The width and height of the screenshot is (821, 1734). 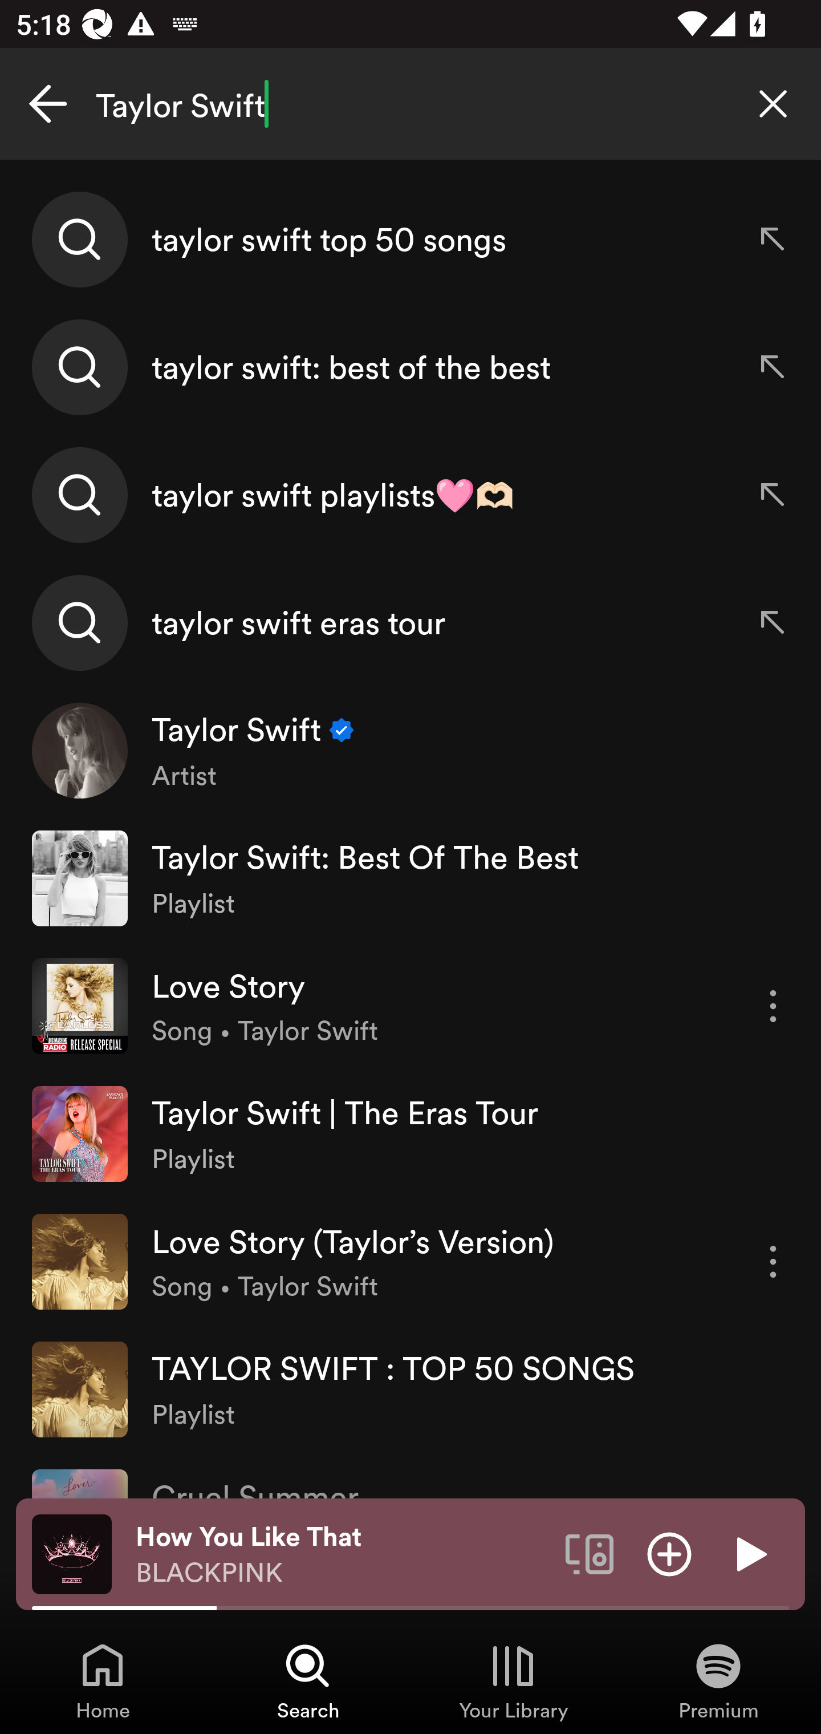 What do you see at coordinates (749, 1553) in the screenshot?
I see `Play` at bounding box center [749, 1553].